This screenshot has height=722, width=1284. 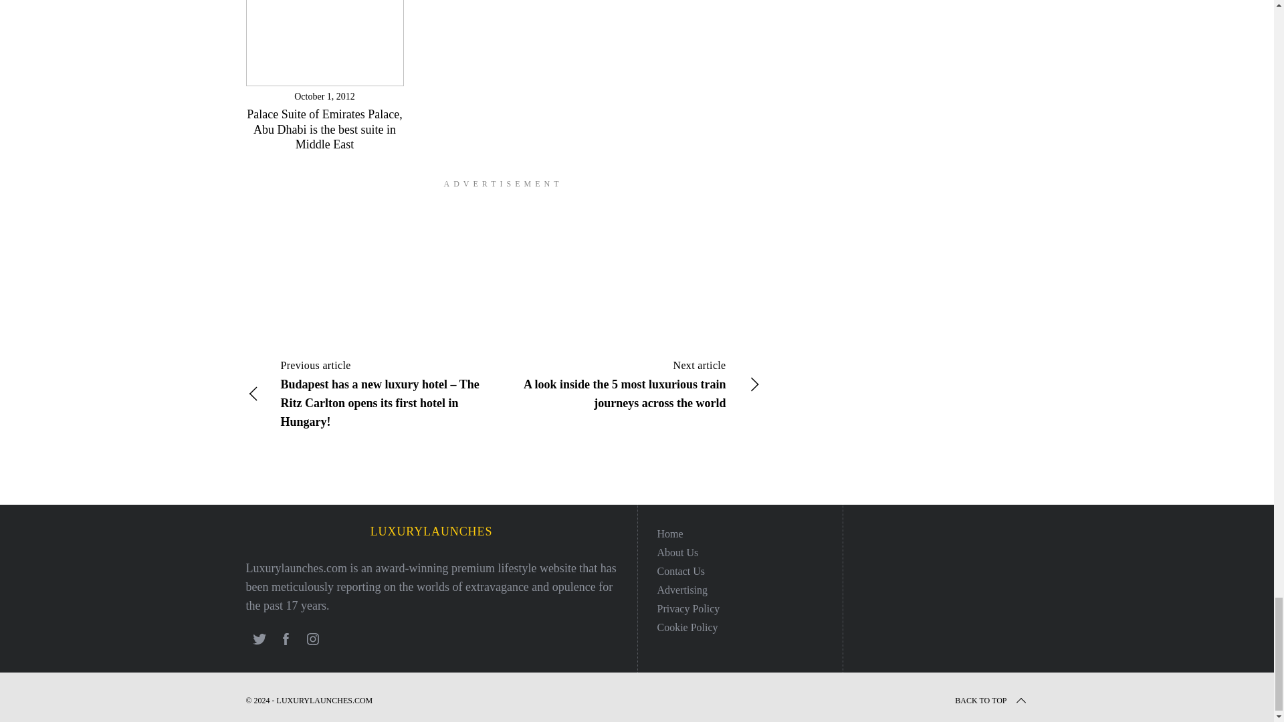 I want to click on Privacy Policy, so click(x=687, y=608).